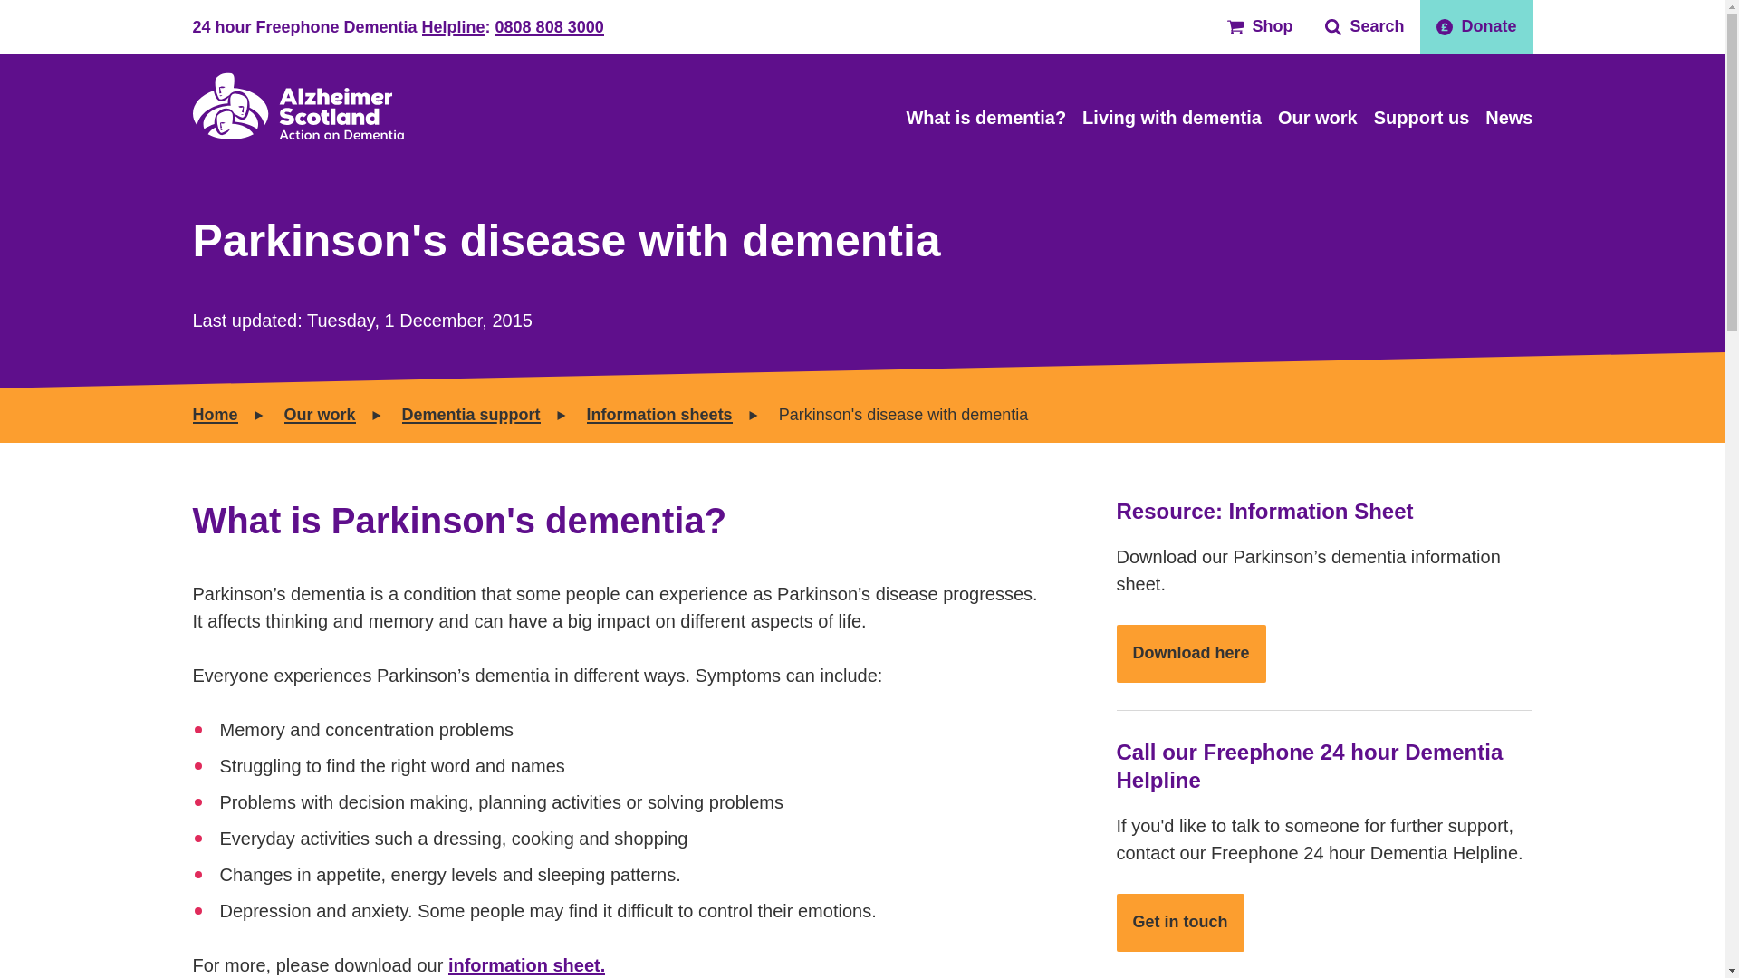 The height and width of the screenshot is (978, 1739). I want to click on Home, so click(297, 105).